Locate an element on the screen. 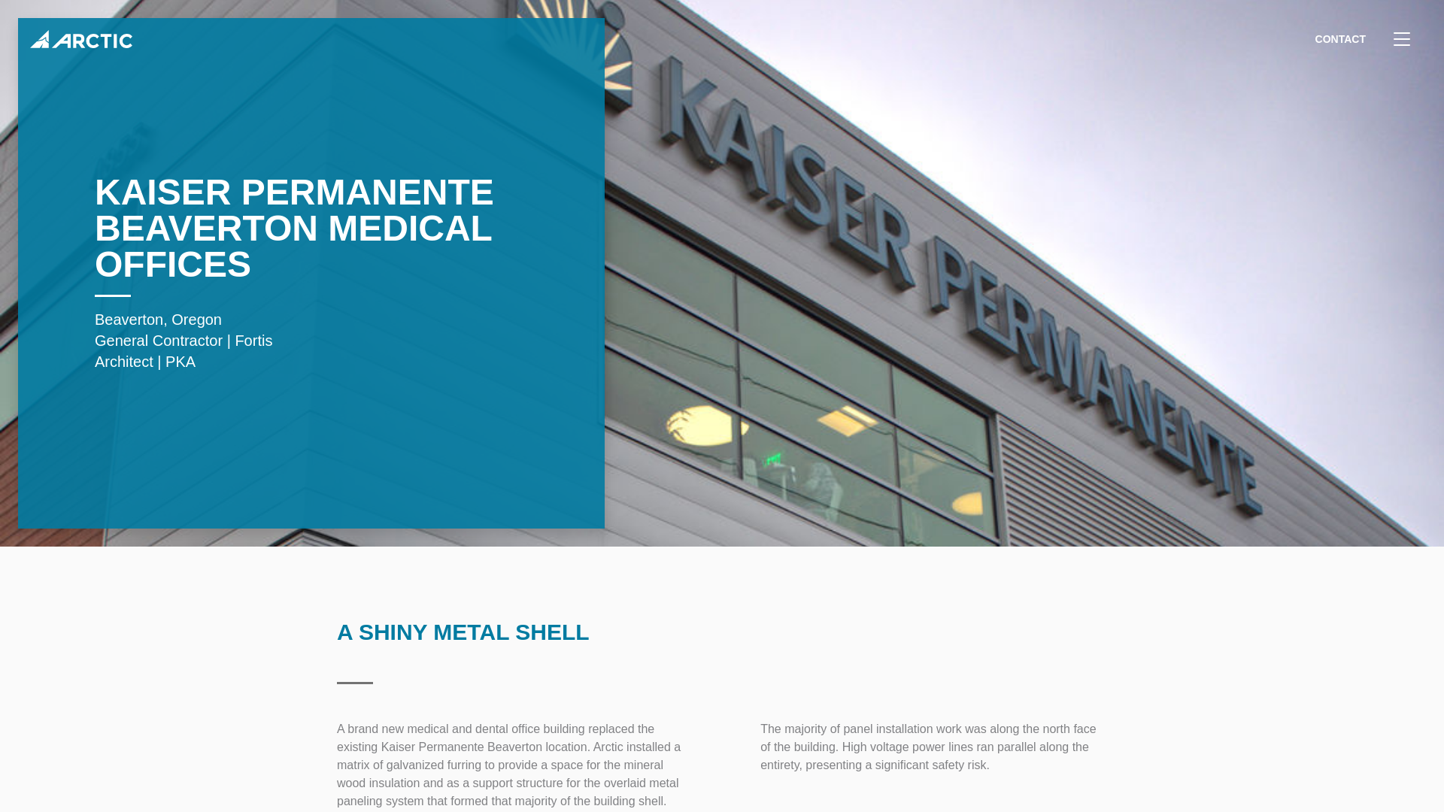 Image resolution: width=1444 pixels, height=812 pixels. CONTACT is located at coordinates (1340, 39).